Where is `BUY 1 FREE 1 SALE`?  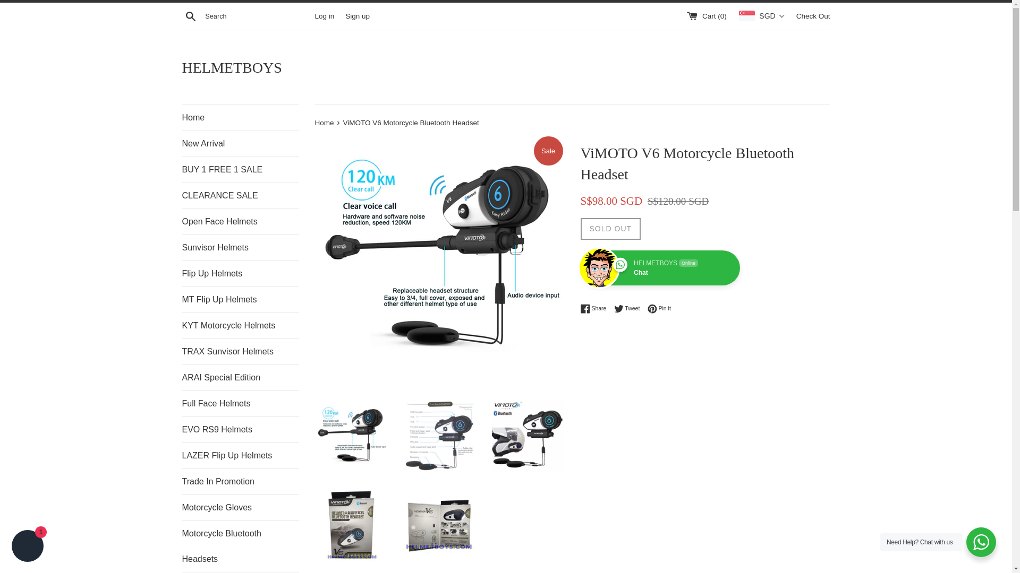
BUY 1 FREE 1 SALE is located at coordinates (240, 170).